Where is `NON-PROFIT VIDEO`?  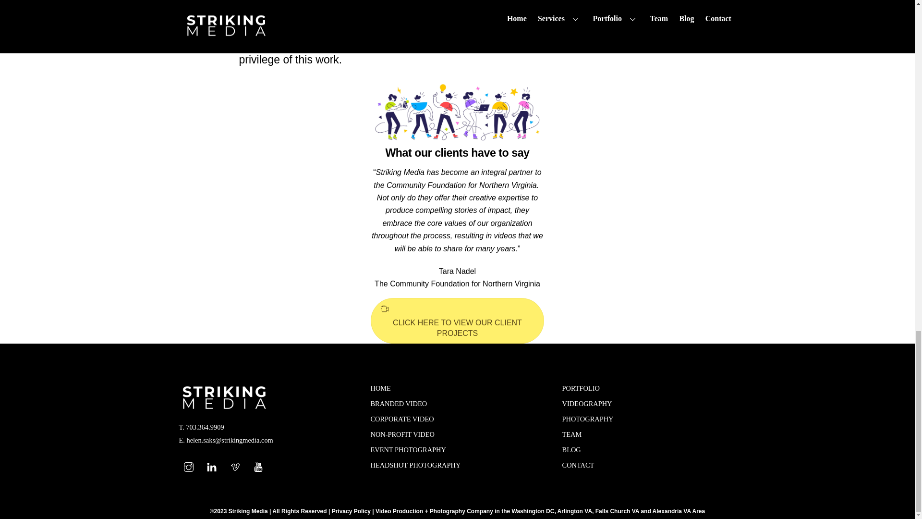 NON-PROFIT VIDEO is located at coordinates (402, 434).